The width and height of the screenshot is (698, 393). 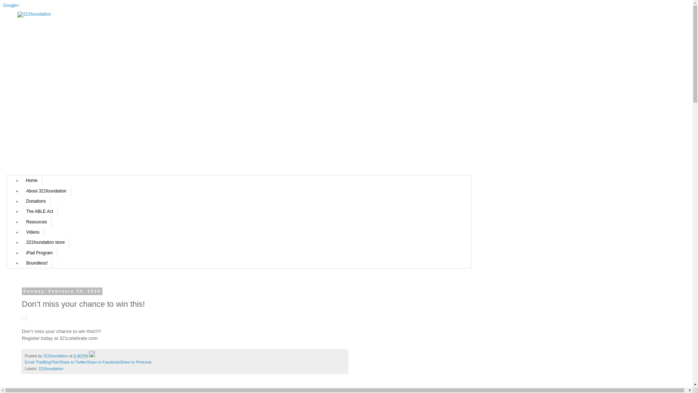 What do you see at coordinates (32, 180) in the screenshot?
I see `Home` at bounding box center [32, 180].